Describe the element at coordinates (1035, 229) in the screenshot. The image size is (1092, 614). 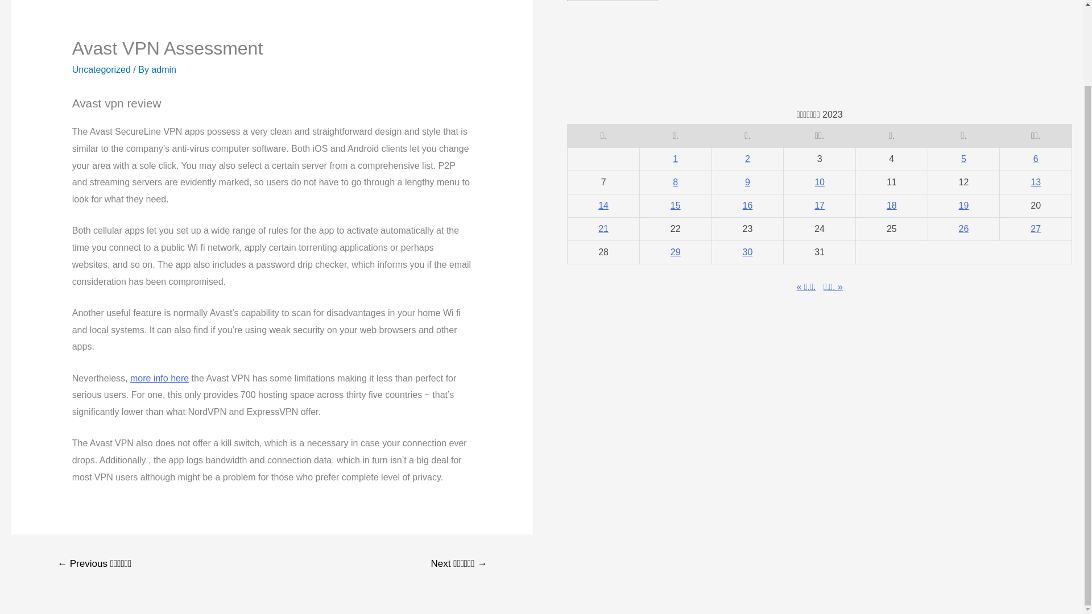
I see `27` at that location.